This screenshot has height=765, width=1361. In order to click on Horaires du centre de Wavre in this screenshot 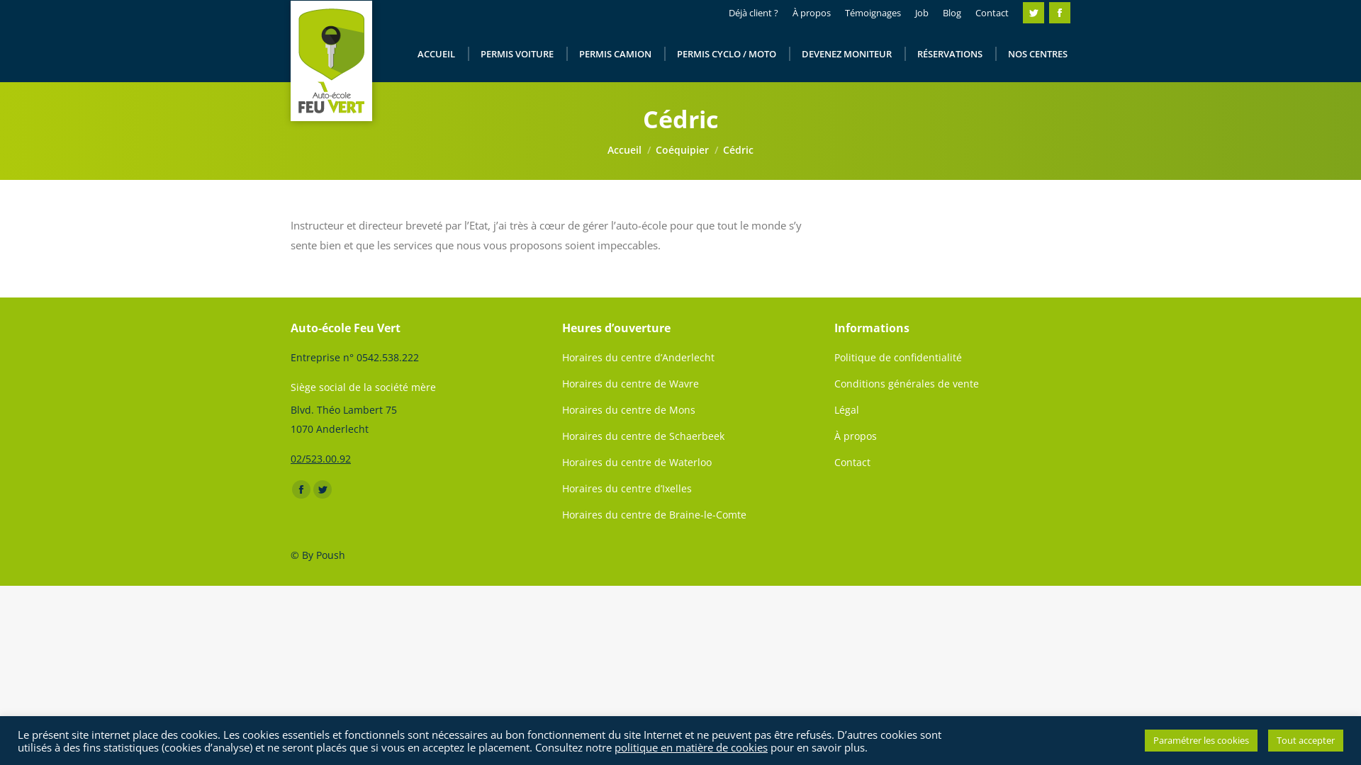, I will do `click(680, 387)`.